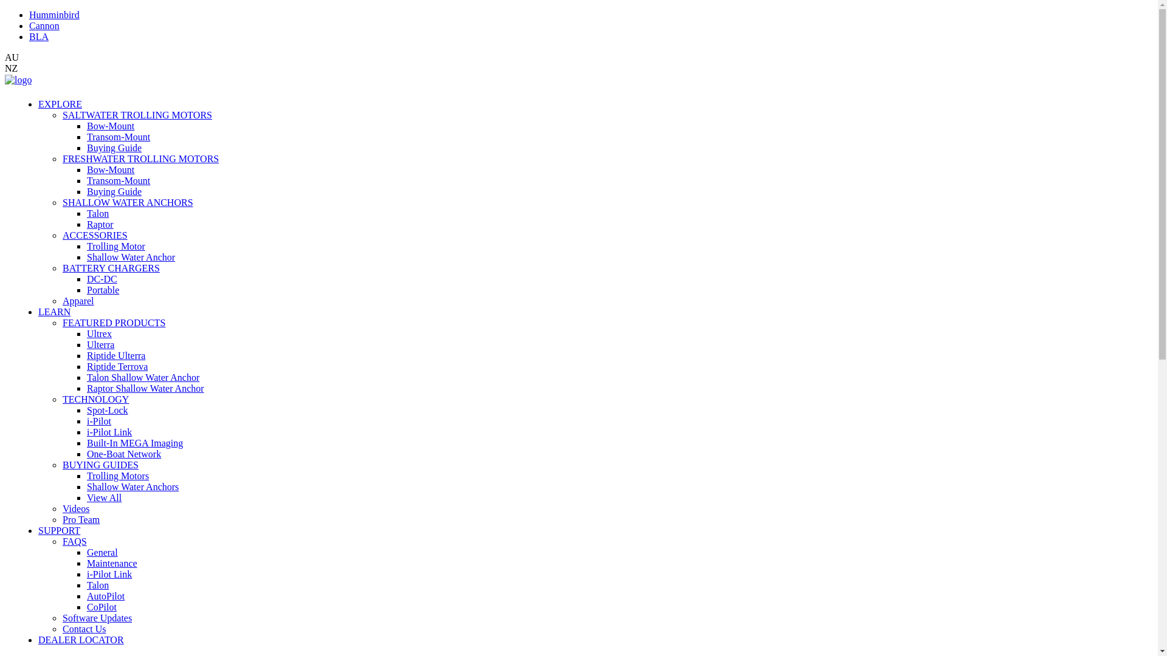 The width and height of the screenshot is (1167, 656). Describe the element at coordinates (109, 432) in the screenshot. I see `i-Pilot Link` at that location.